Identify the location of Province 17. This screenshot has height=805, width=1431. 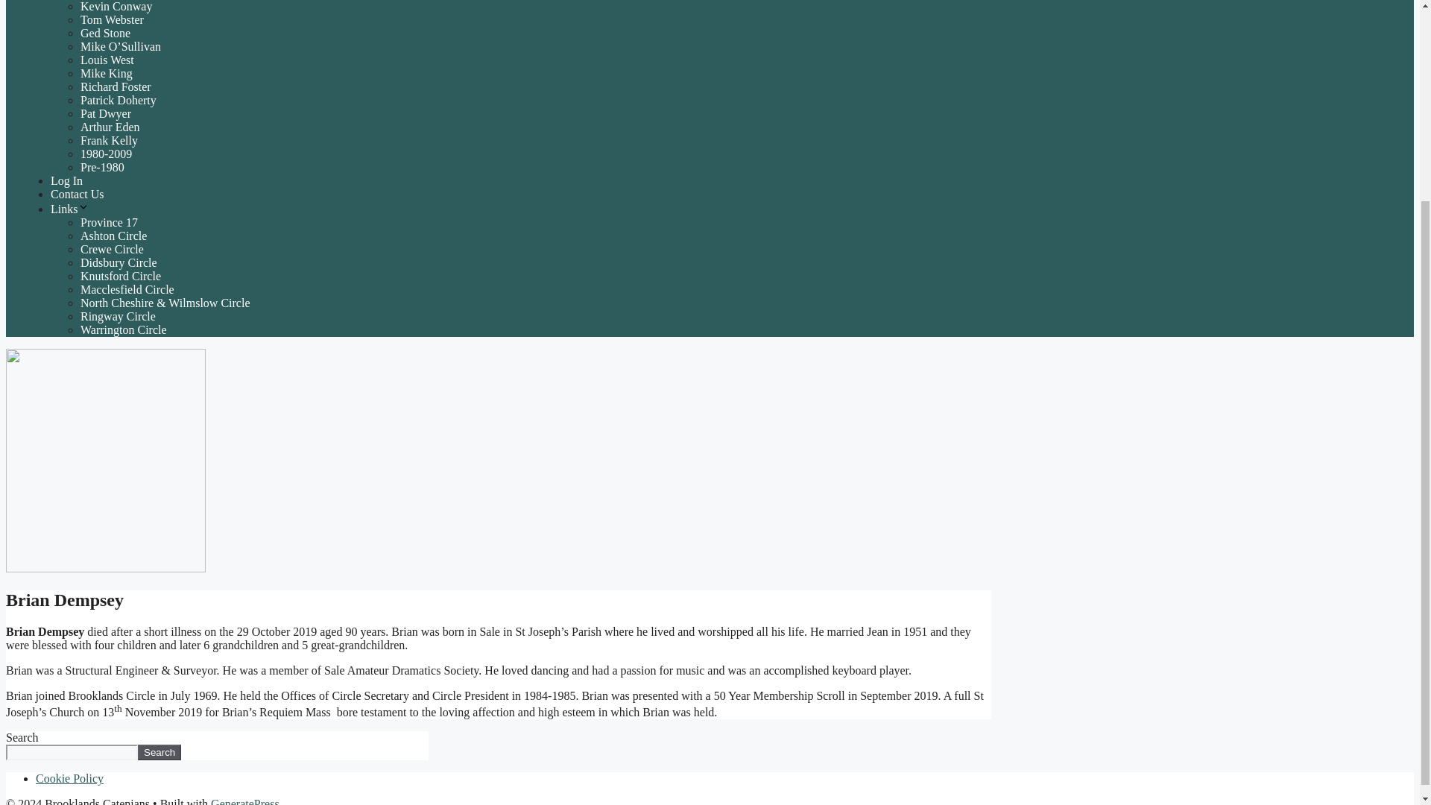
(109, 222).